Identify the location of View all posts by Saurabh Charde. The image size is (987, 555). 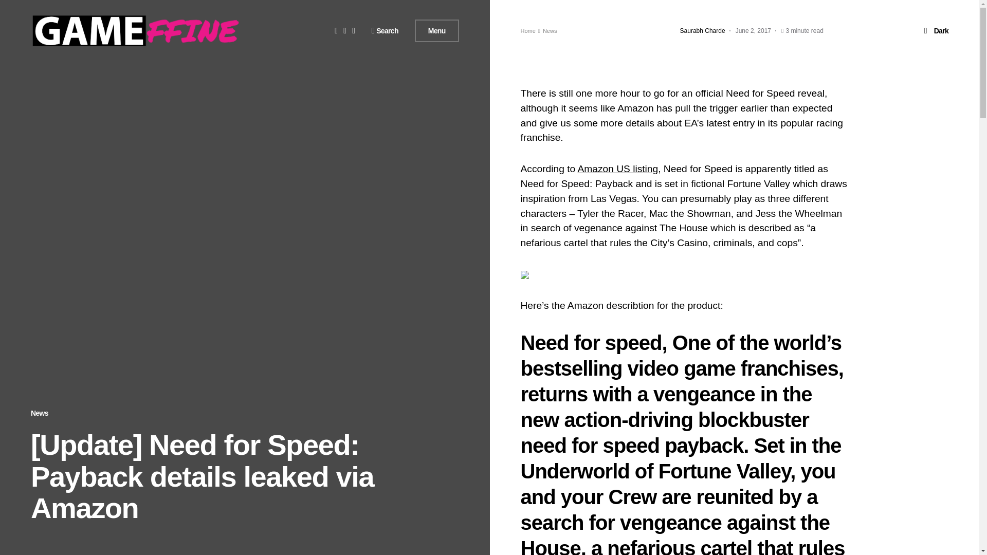
(702, 31).